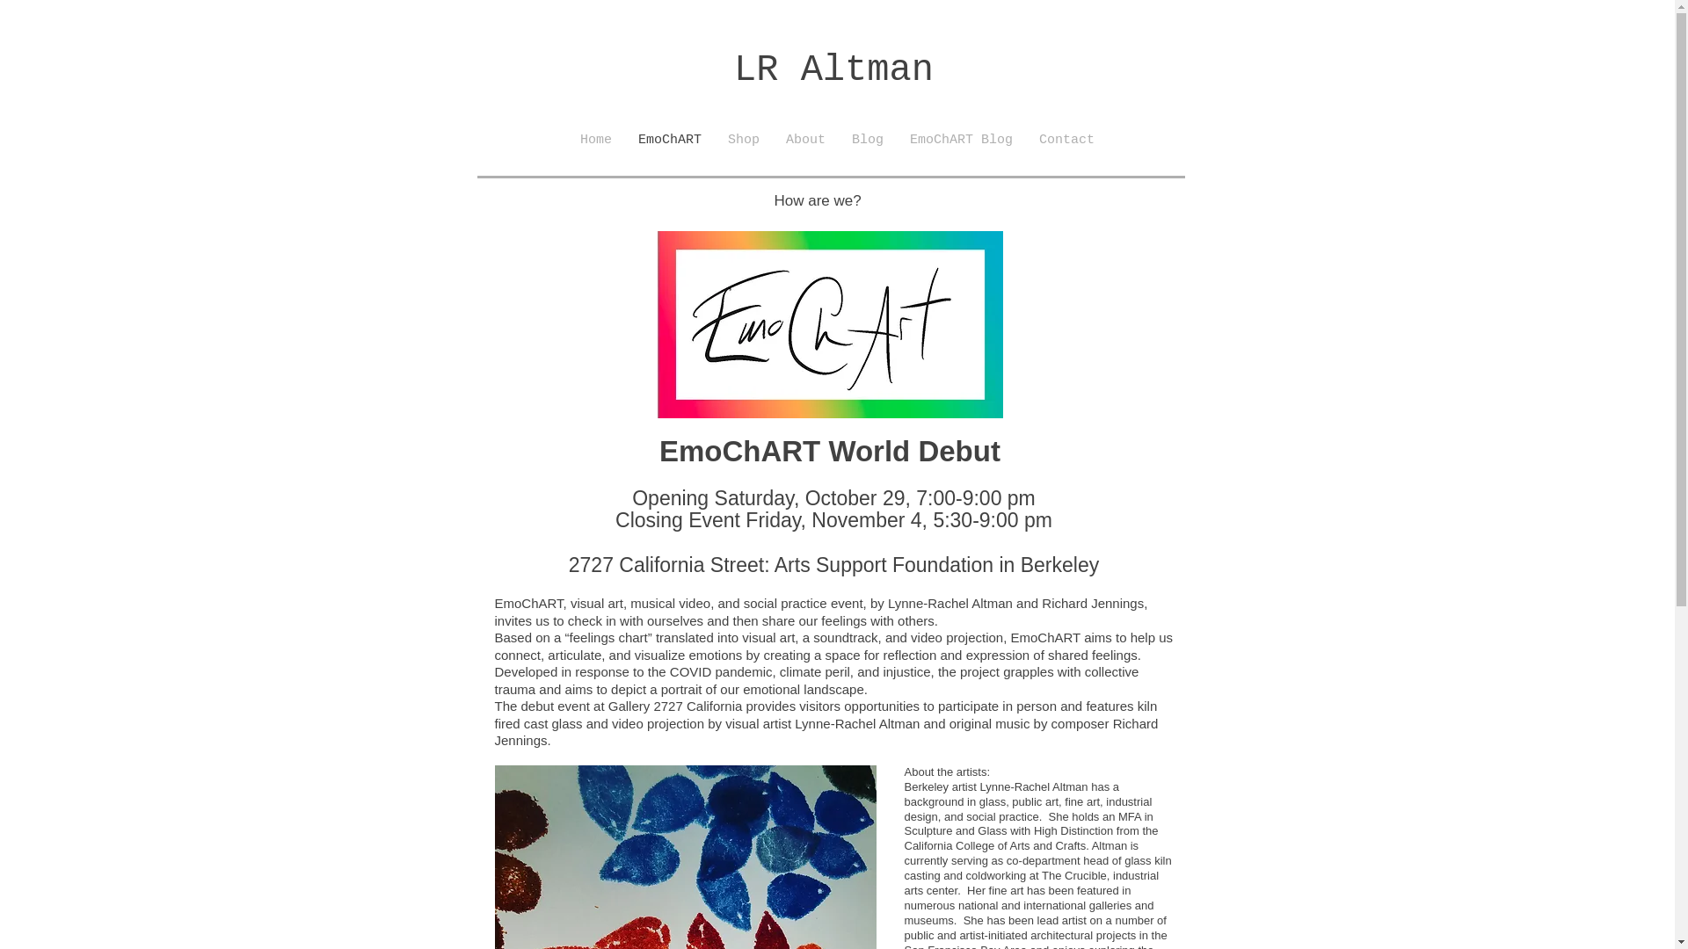  What do you see at coordinates (744, 140) in the screenshot?
I see `Shop` at bounding box center [744, 140].